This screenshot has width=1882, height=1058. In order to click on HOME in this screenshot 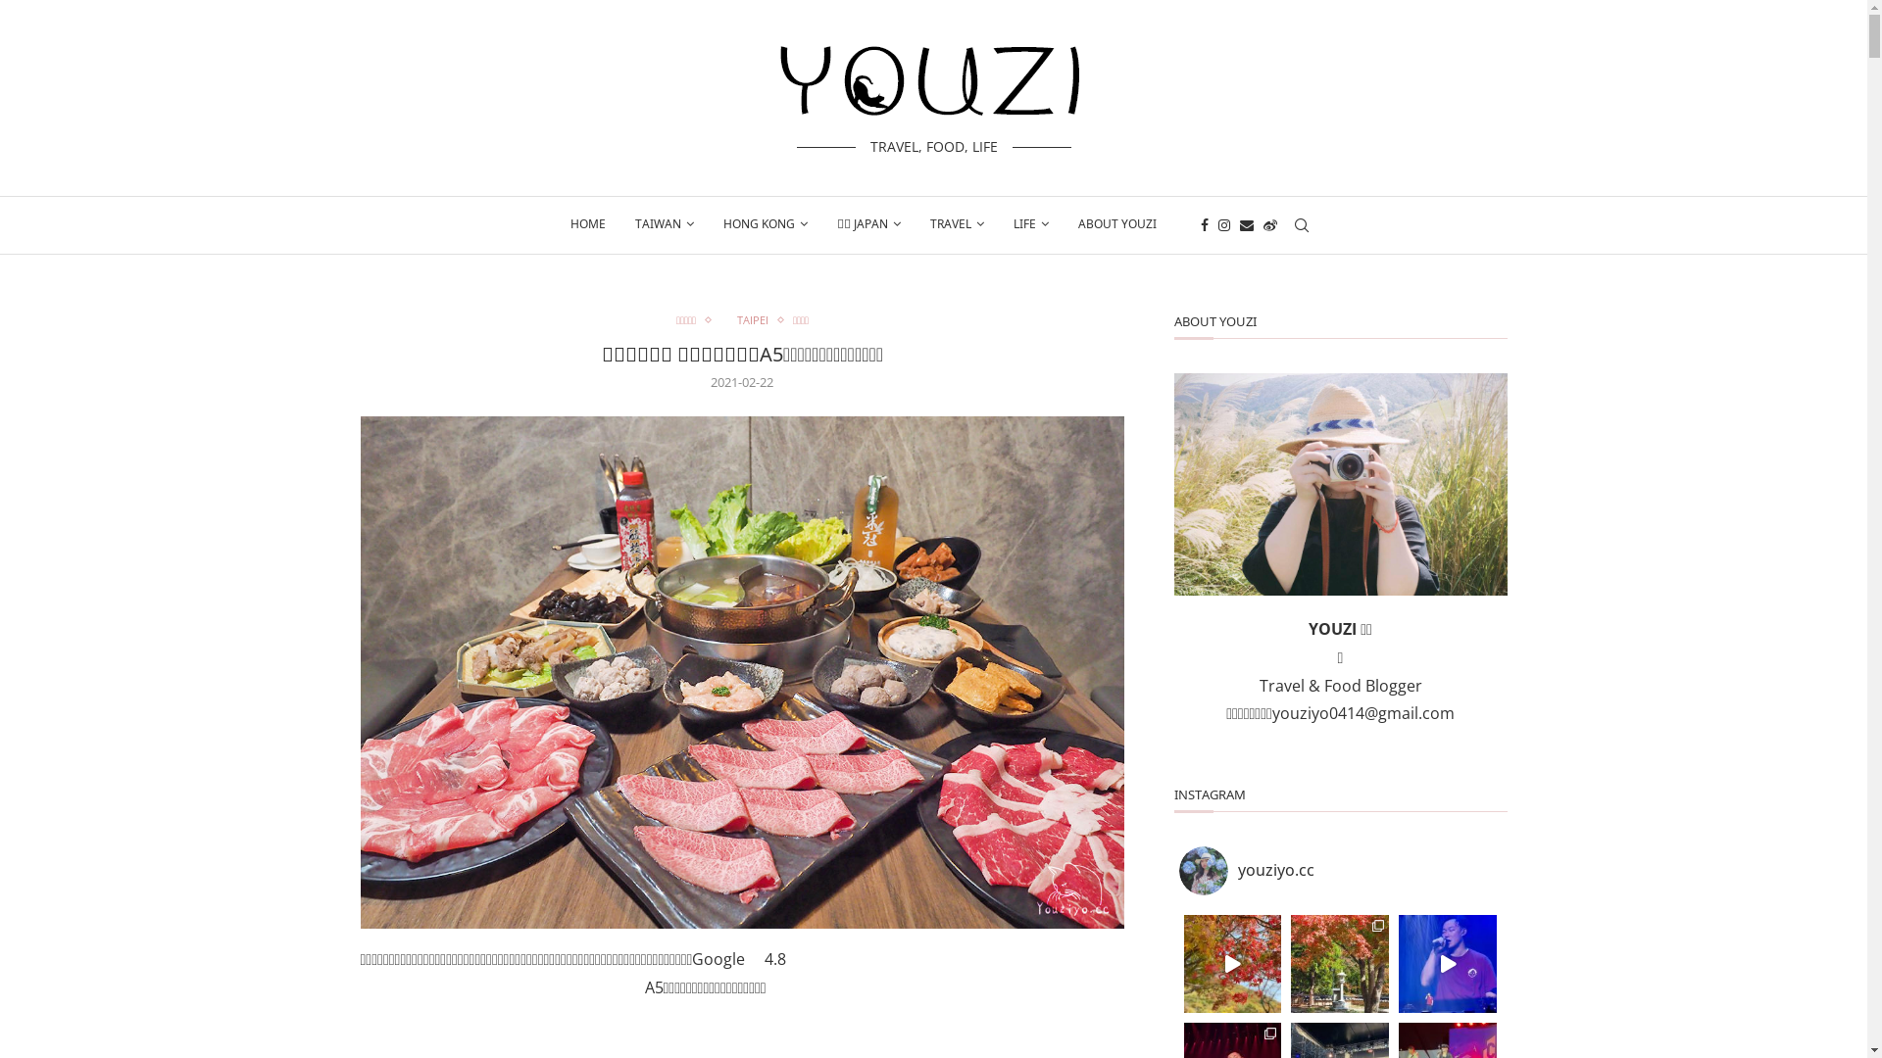, I will do `click(588, 225)`.